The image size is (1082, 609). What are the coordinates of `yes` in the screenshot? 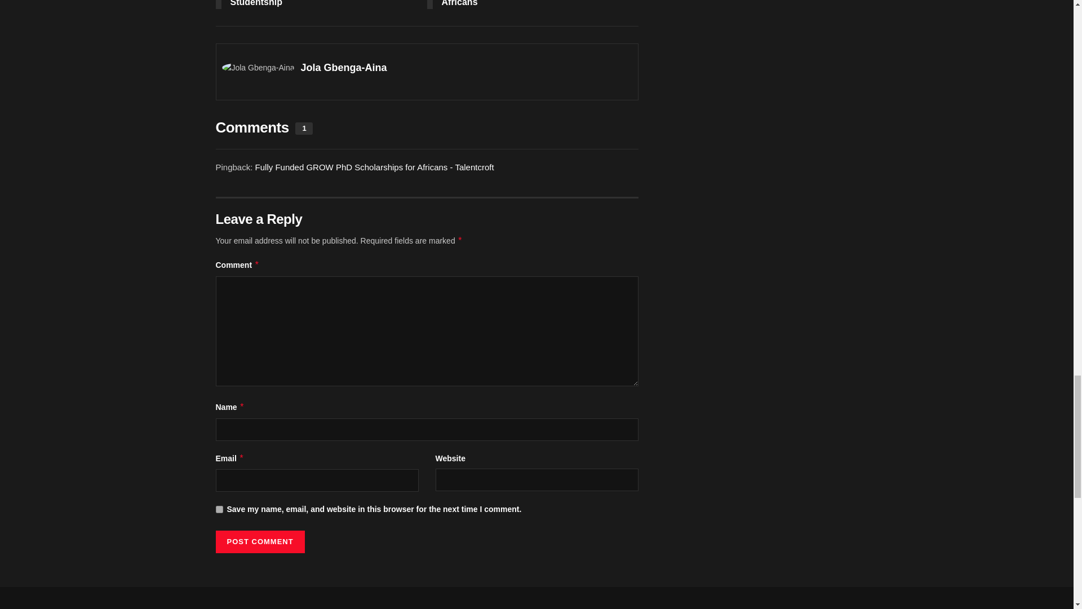 It's located at (219, 510).